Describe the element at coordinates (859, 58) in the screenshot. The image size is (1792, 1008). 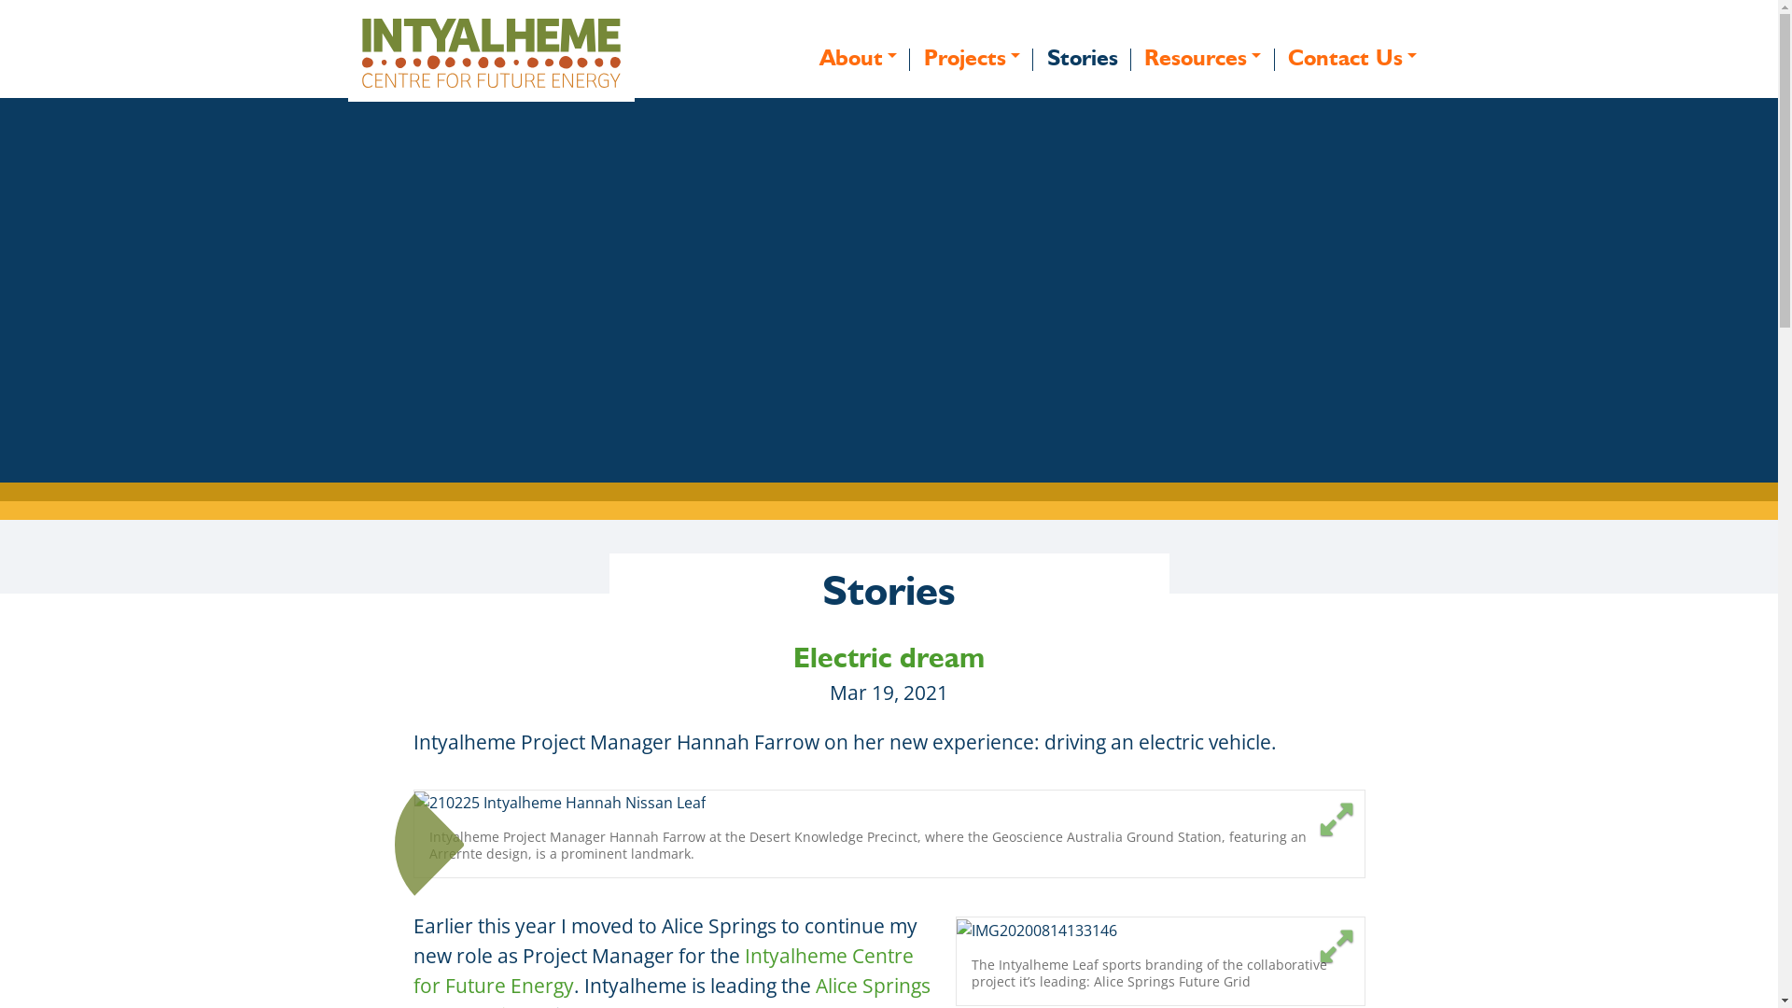
I see `About` at that location.